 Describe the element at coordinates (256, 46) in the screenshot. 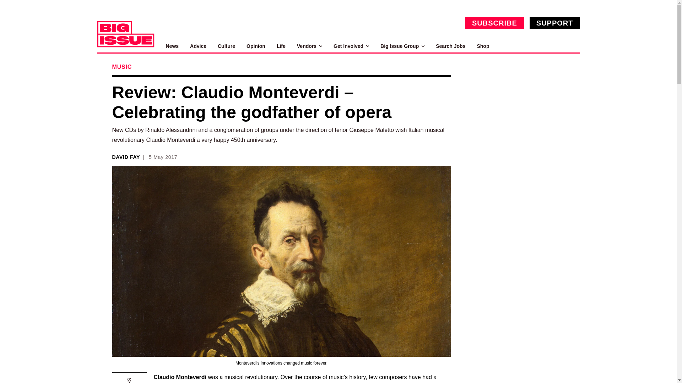

I see `Opinion` at that location.